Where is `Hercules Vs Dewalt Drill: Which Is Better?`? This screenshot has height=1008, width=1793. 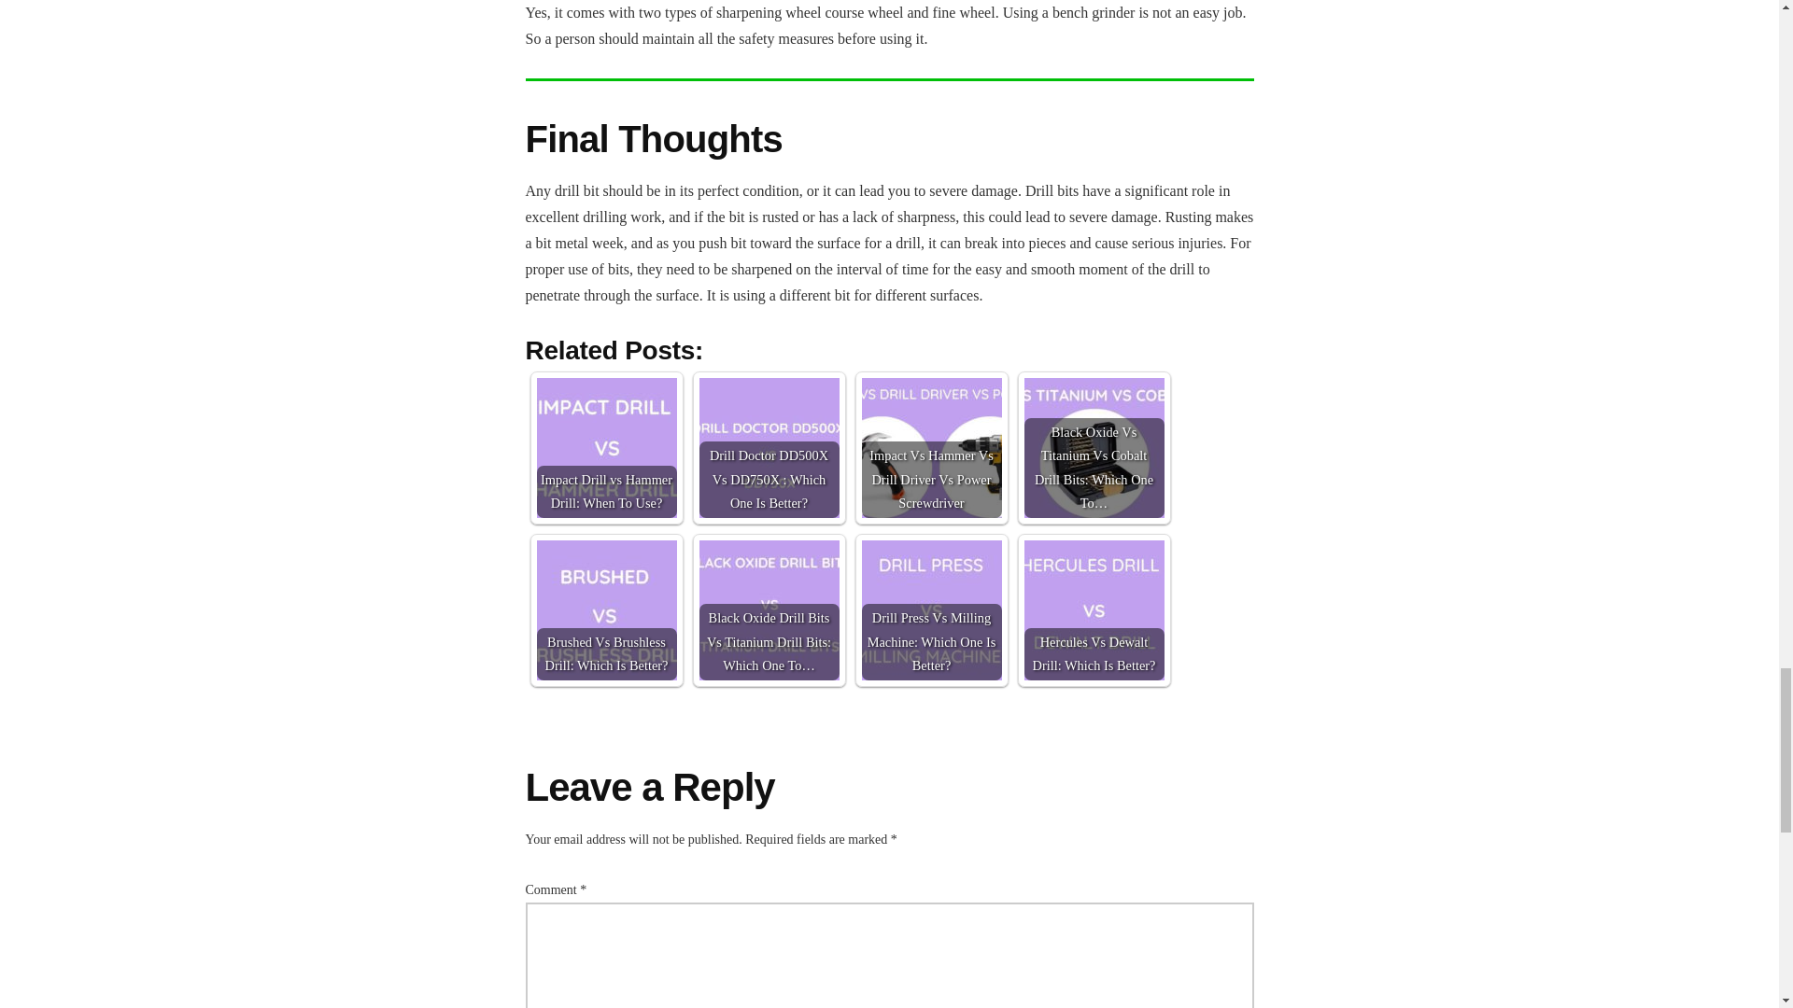
Hercules Vs Dewalt Drill: Which Is Better? is located at coordinates (1094, 610).